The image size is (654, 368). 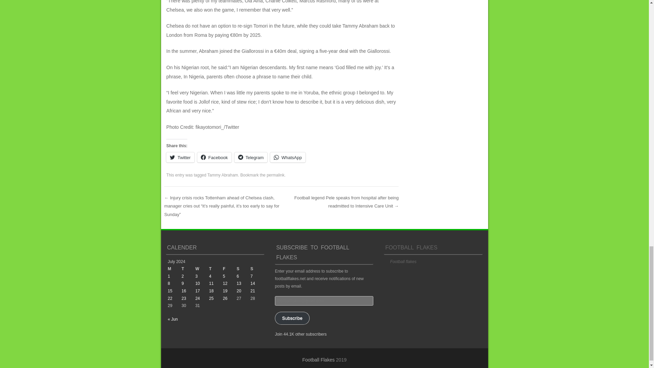 What do you see at coordinates (257, 269) in the screenshot?
I see `Sunday` at bounding box center [257, 269].